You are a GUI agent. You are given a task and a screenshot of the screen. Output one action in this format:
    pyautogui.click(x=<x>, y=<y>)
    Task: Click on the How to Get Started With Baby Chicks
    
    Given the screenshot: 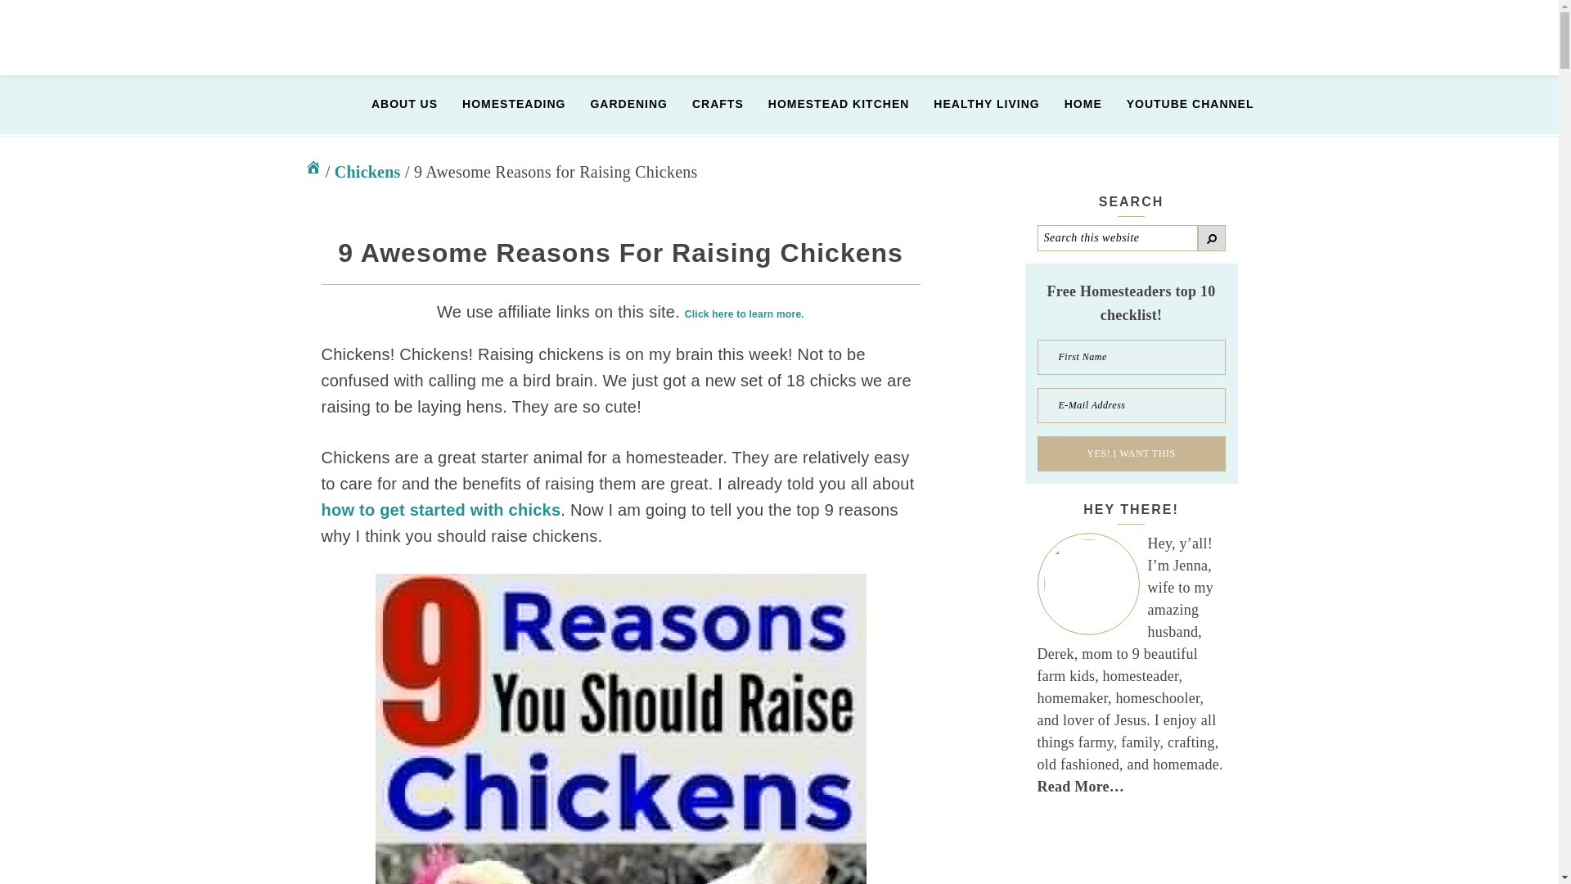 What is the action you would take?
    pyautogui.click(x=440, y=509)
    